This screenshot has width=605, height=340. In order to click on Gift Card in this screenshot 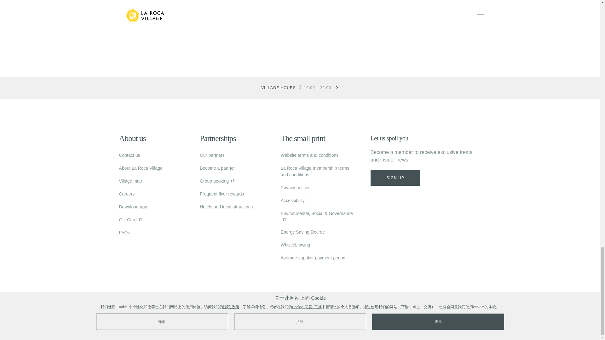, I will do `click(128, 220)`.